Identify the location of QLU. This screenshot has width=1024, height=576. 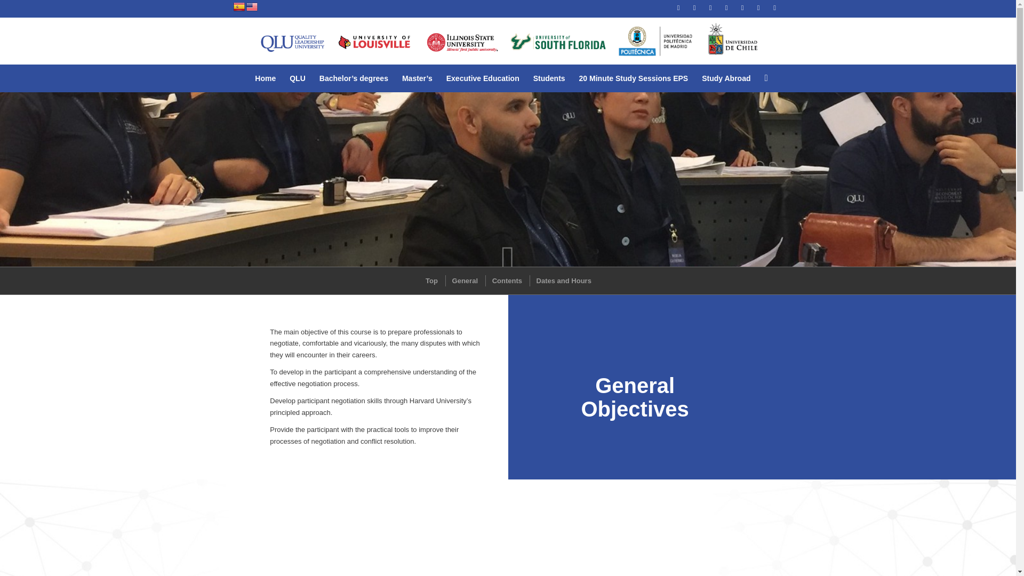
(297, 78).